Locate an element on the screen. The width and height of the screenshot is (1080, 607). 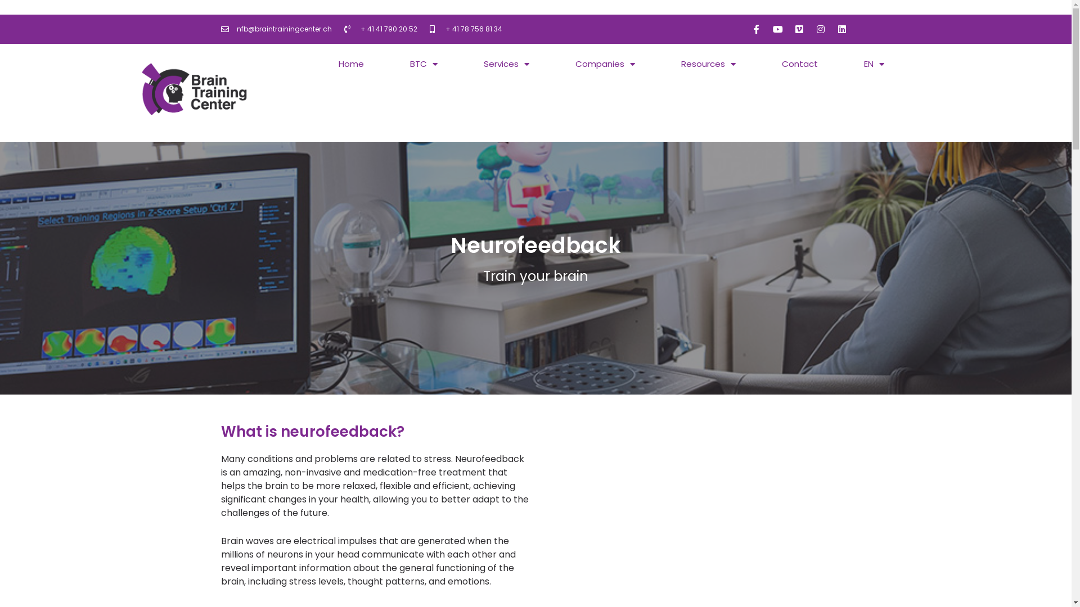
Companies is located at coordinates (605, 64).